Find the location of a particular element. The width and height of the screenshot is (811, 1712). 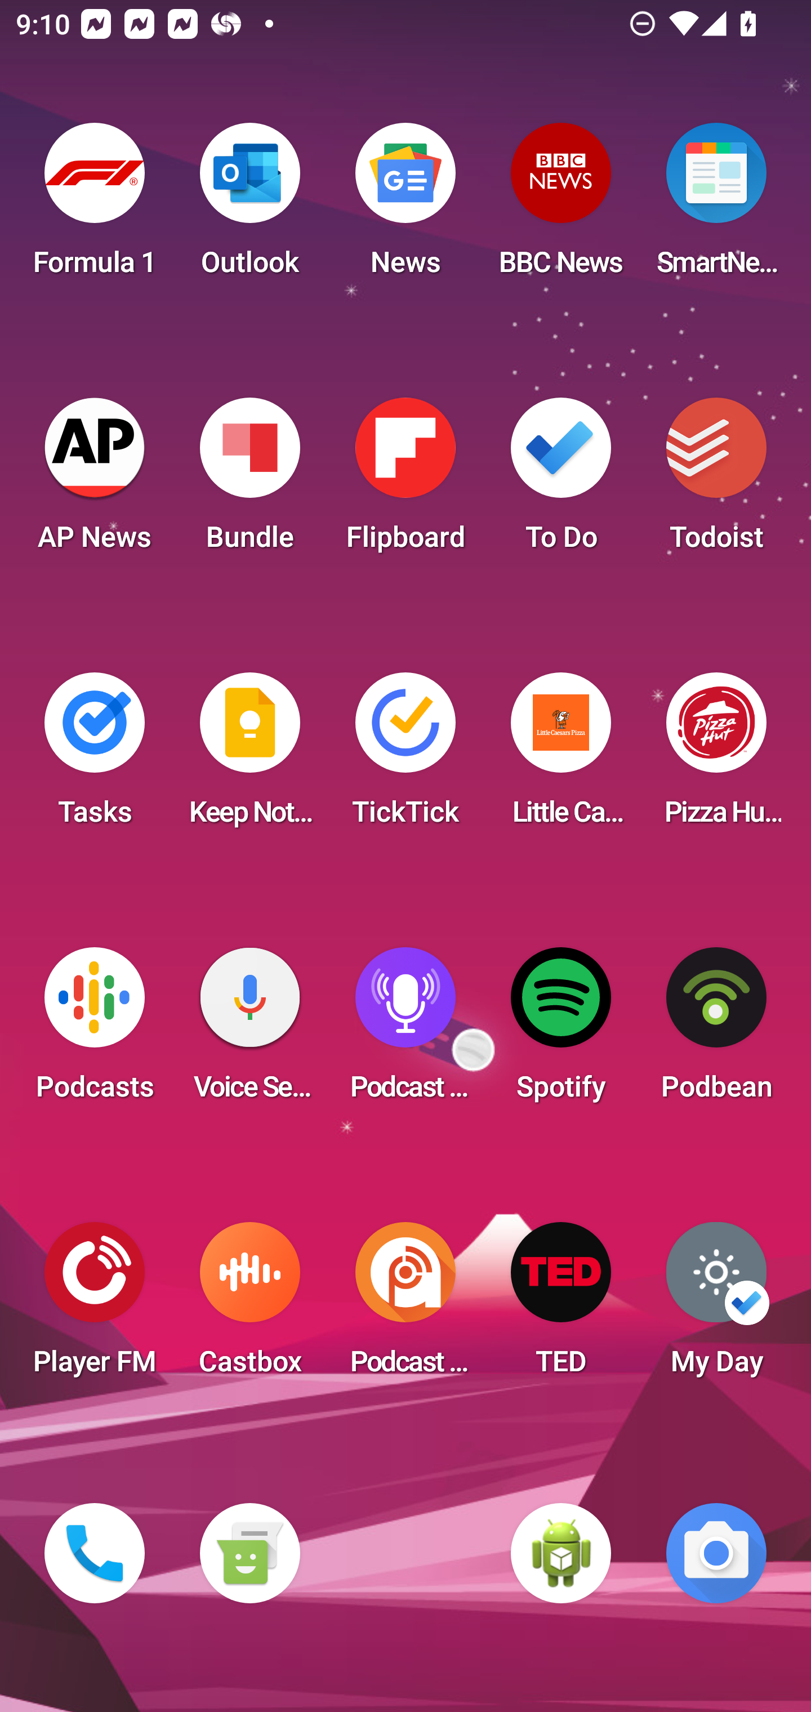

My Day is located at coordinates (716, 1305).